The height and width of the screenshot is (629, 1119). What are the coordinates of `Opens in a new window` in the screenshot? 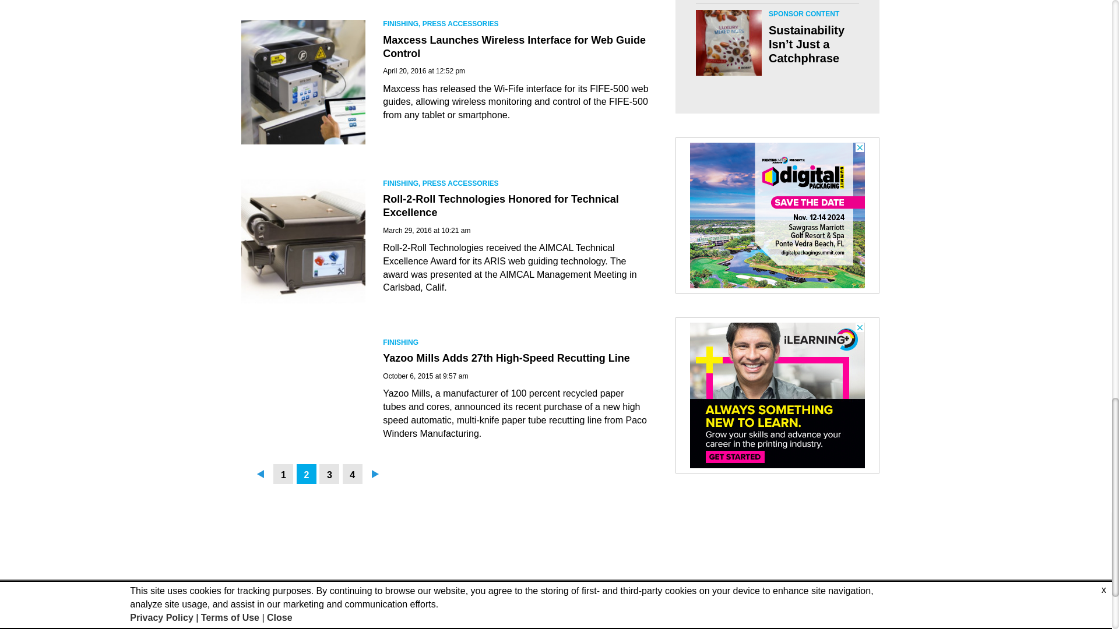 It's located at (818, 619).